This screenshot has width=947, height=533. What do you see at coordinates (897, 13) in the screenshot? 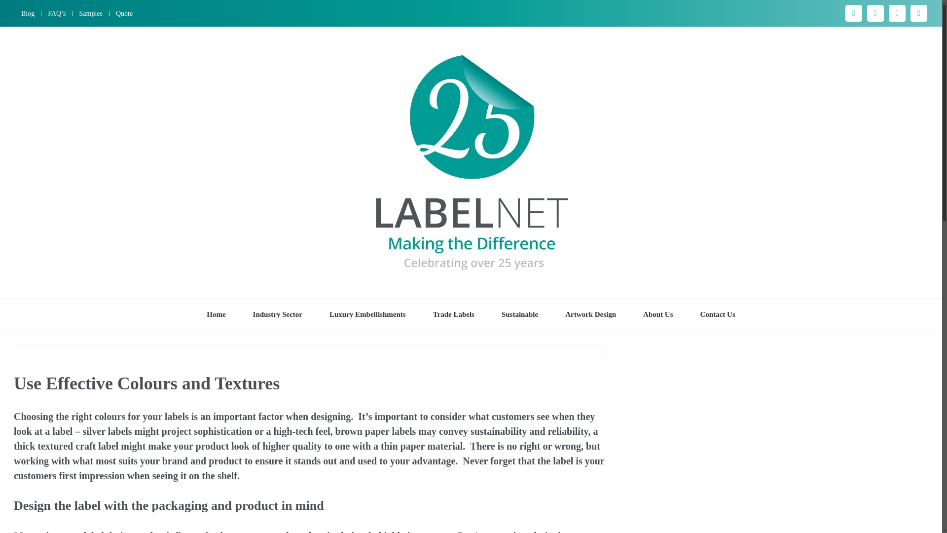
I see `X` at bounding box center [897, 13].